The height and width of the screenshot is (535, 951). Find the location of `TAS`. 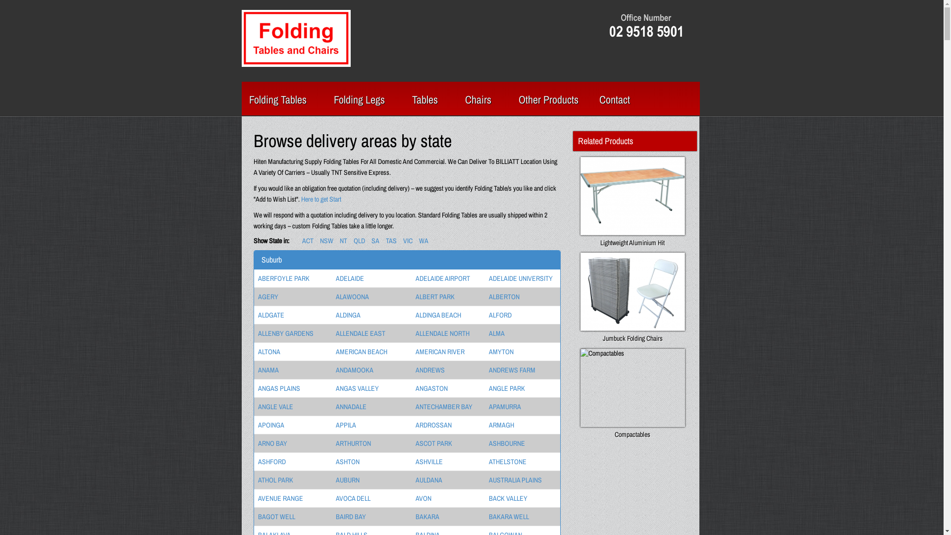

TAS is located at coordinates (391, 241).